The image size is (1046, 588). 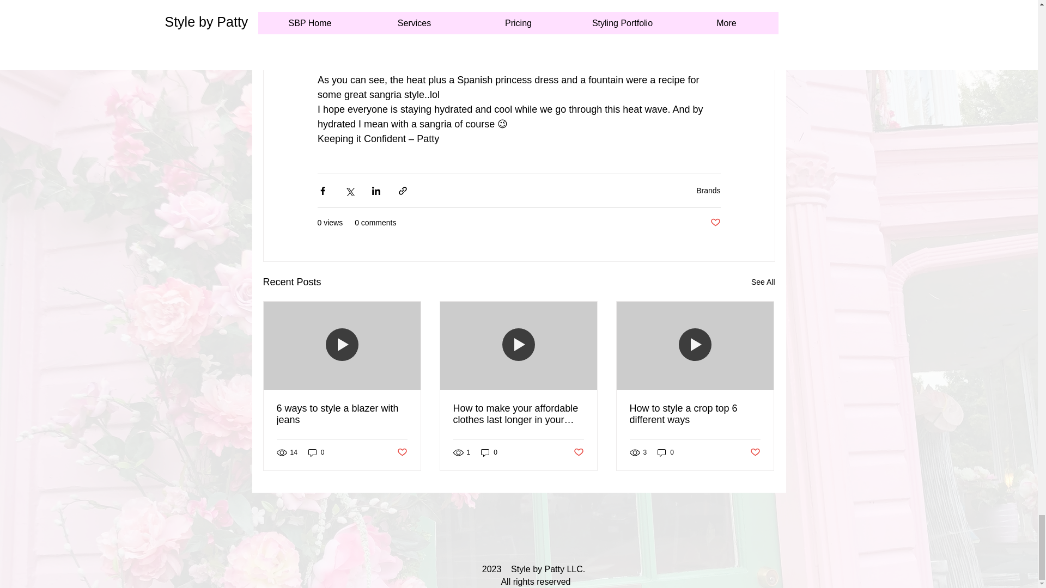 What do you see at coordinates (715, 223) in the screenshot?
I see `Post not marked as liked` at bounding box center [715, 223].